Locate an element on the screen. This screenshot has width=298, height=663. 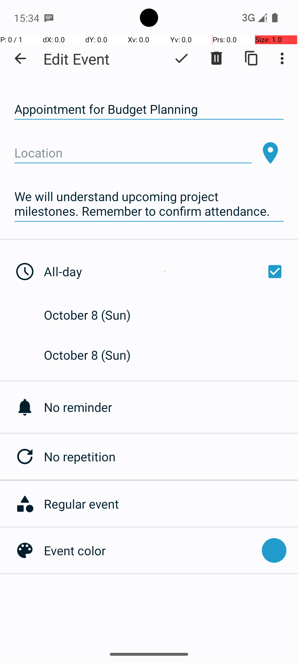
Duplicate event is located at coordinates (252, 58).